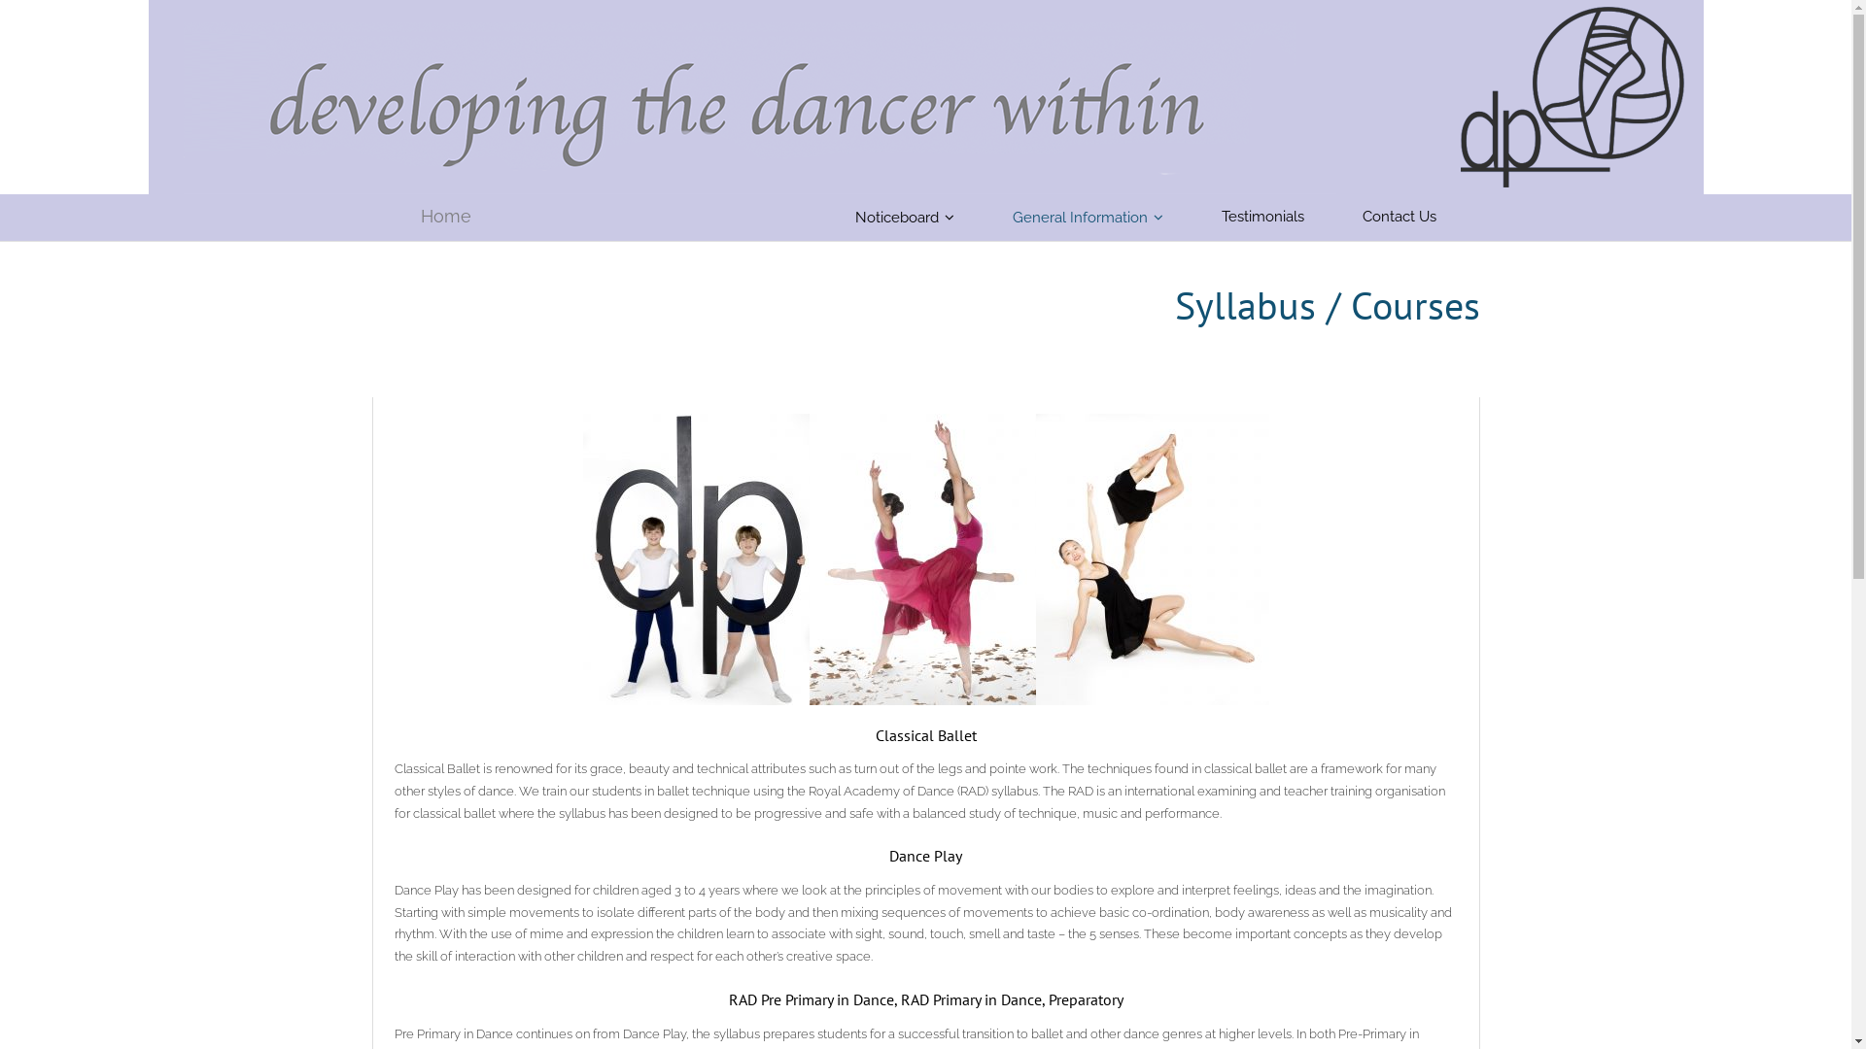 The image size is (1866, 1049). Describe the element at coordinates (918, 218) in the screenshot. I see `Noticeboard` at that location.